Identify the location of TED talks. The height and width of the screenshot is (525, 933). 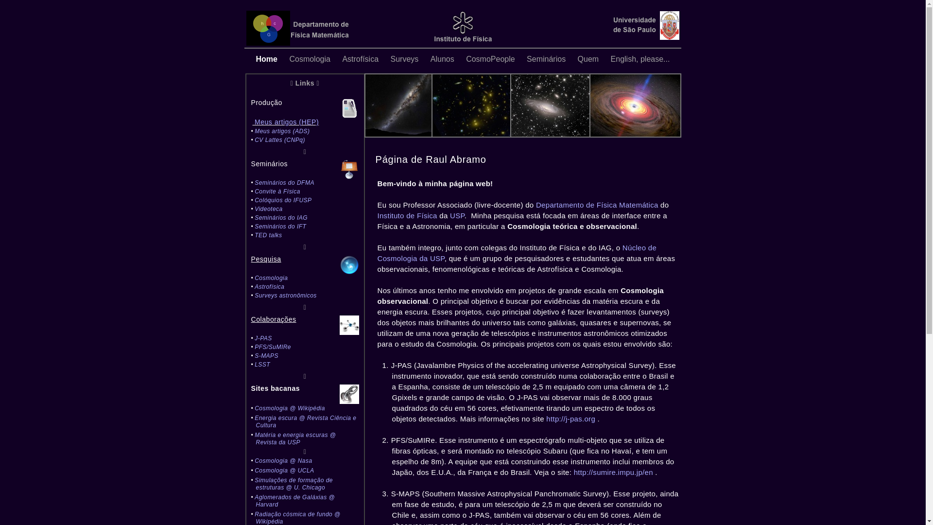
(268, 235).